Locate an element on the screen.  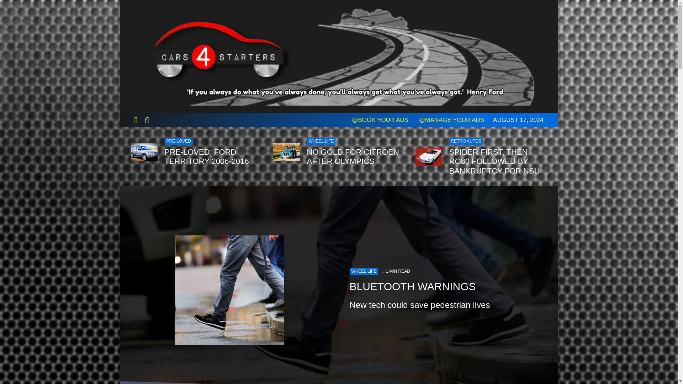
PRE-LOVED: FORD TERRITORY 2006-2016 is located at coordinates (213, 156).